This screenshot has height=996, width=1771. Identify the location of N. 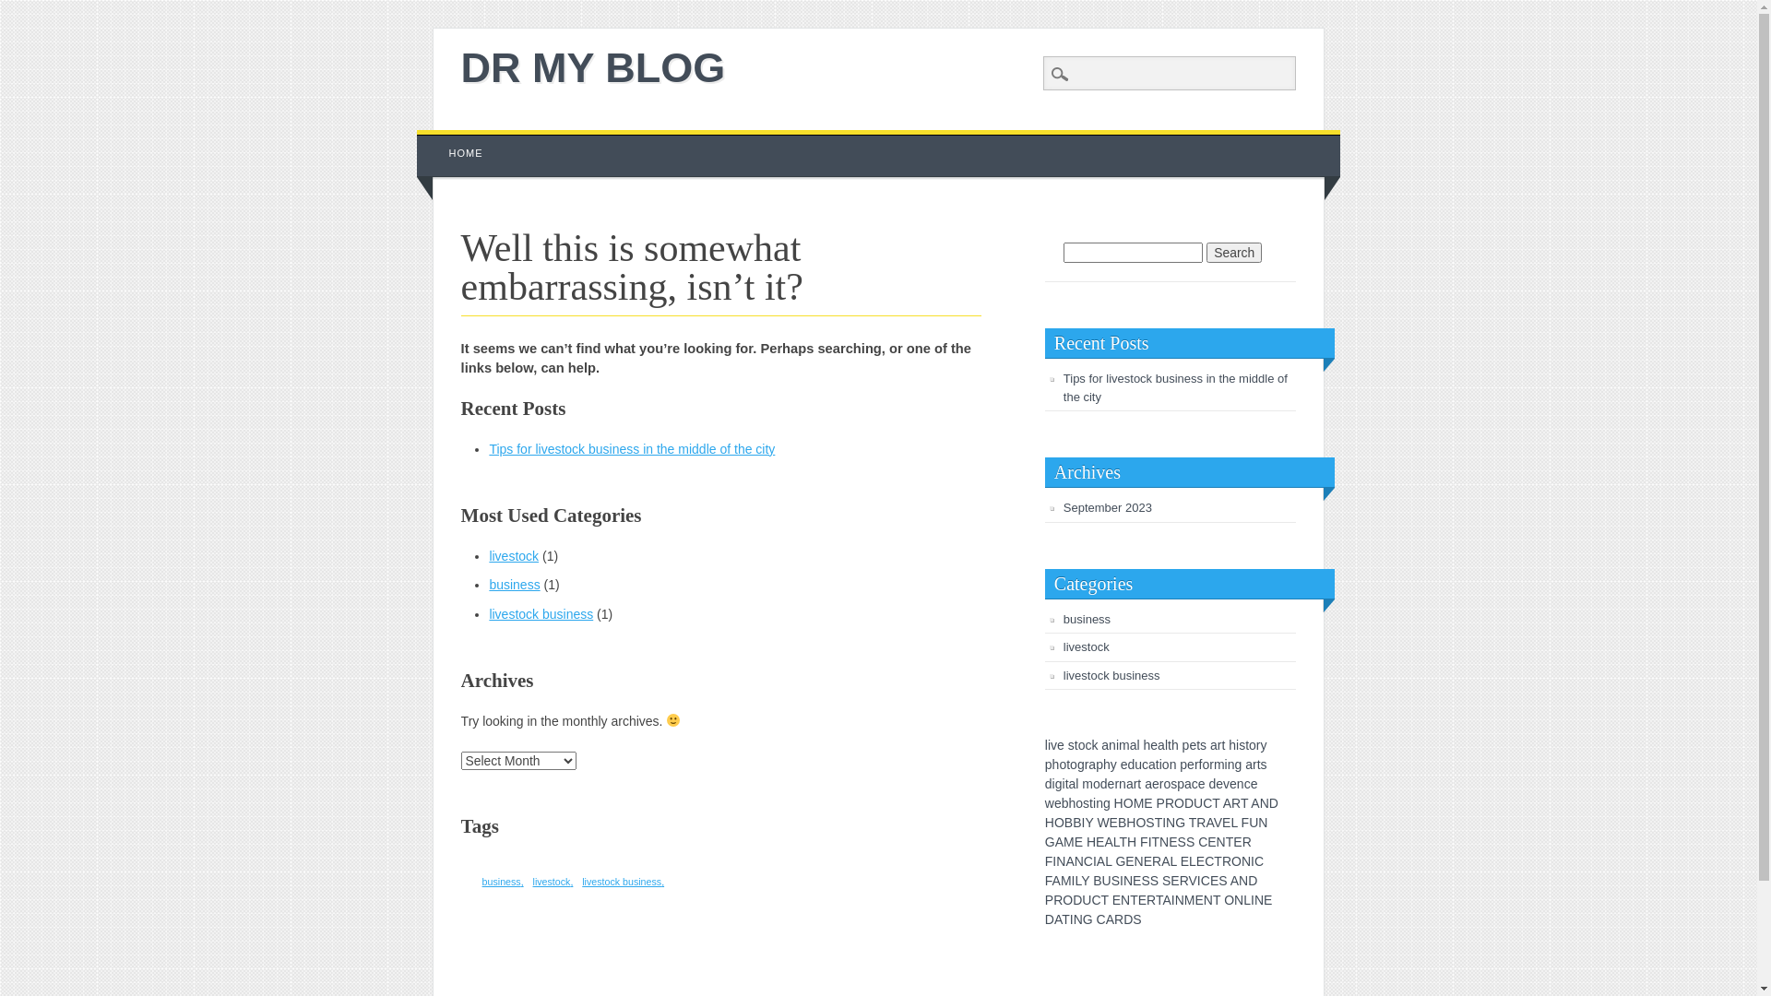
(1208, 900).